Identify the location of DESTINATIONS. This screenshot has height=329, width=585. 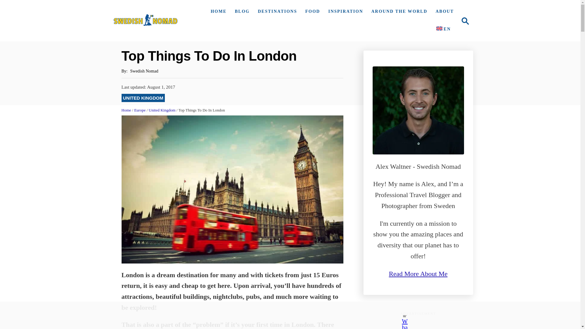
(465, 21).